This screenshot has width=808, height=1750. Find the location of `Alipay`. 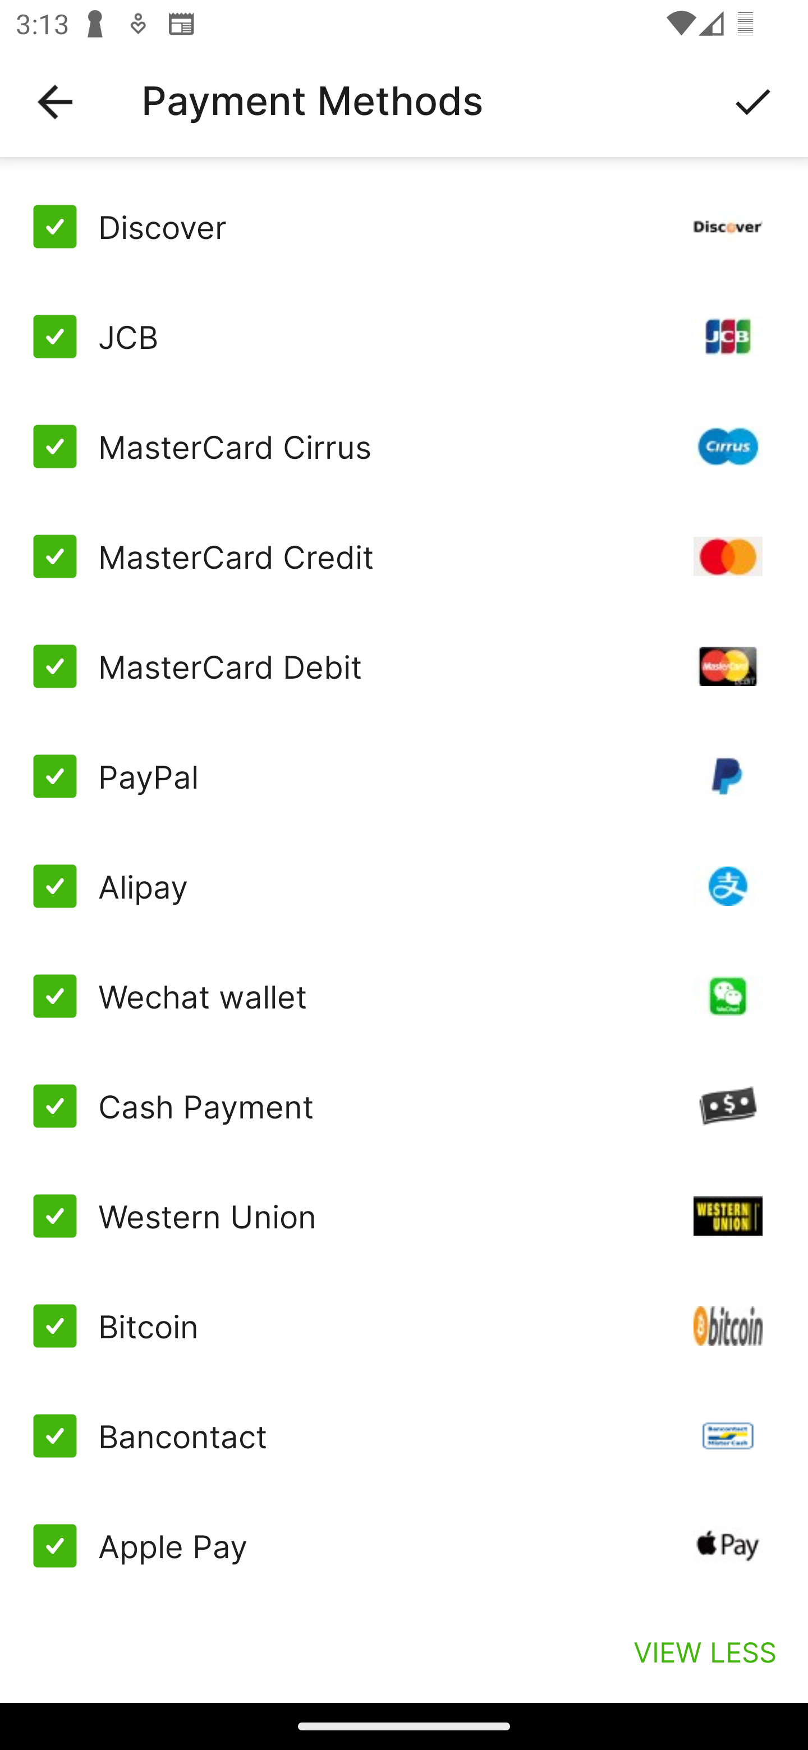

Alipay is located at coordinates (404, 886).